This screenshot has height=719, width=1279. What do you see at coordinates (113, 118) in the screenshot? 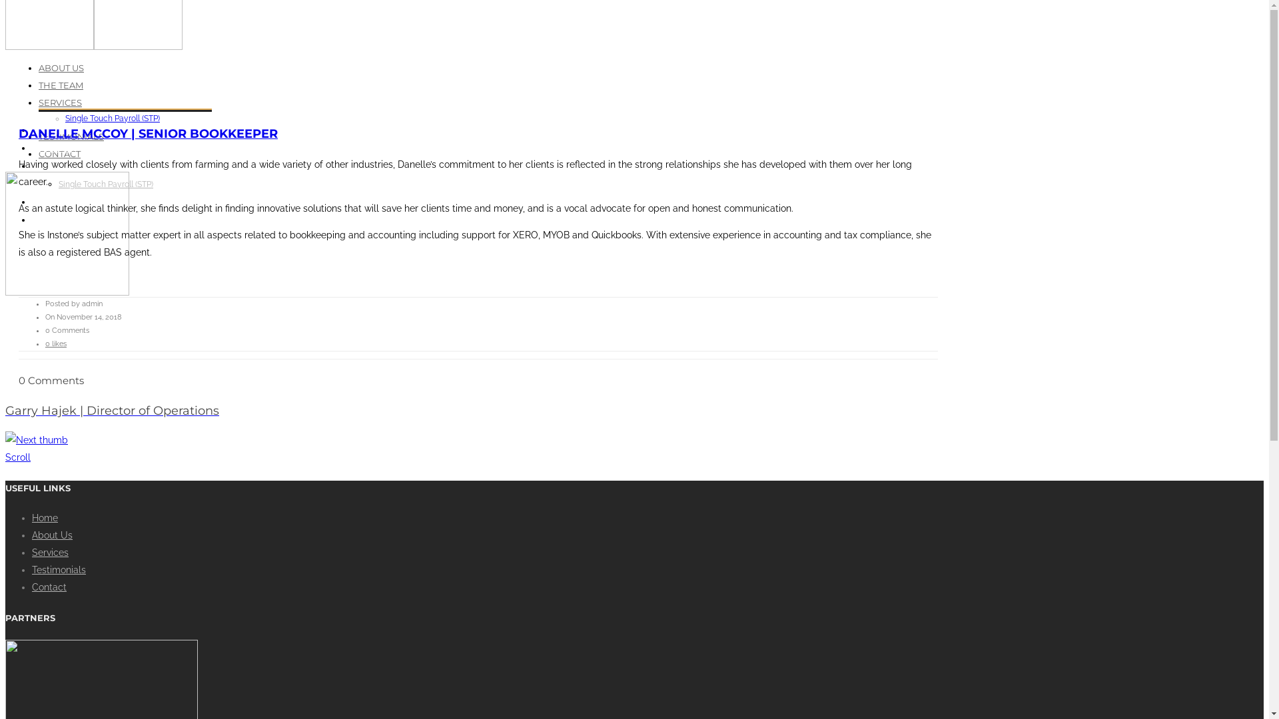
I see `Single Touch Payroll (STP)` at bounding box center [113, 118].